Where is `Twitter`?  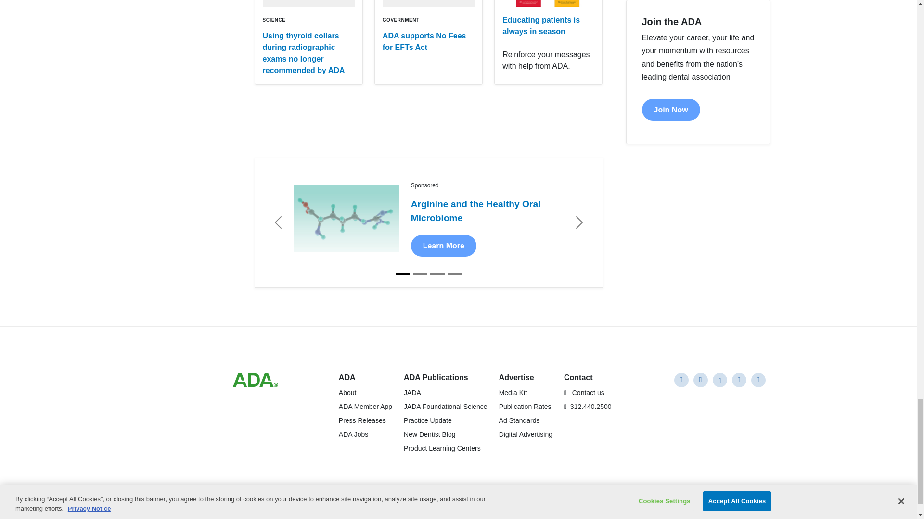 Twitter is located at coordinates (738, 380).